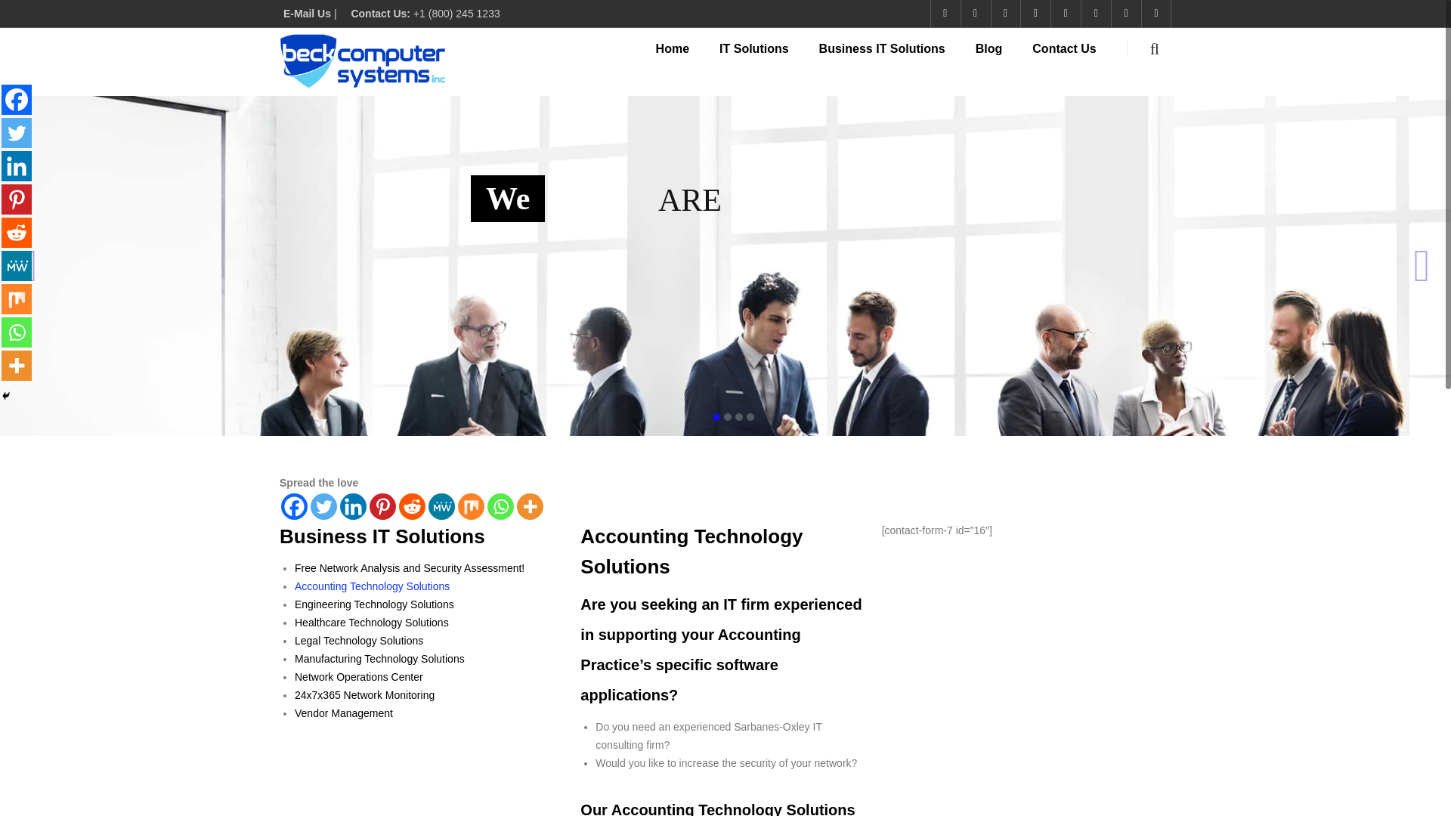 The image size is (1451, 816). I want to click on Twitter, so click(17, 132).